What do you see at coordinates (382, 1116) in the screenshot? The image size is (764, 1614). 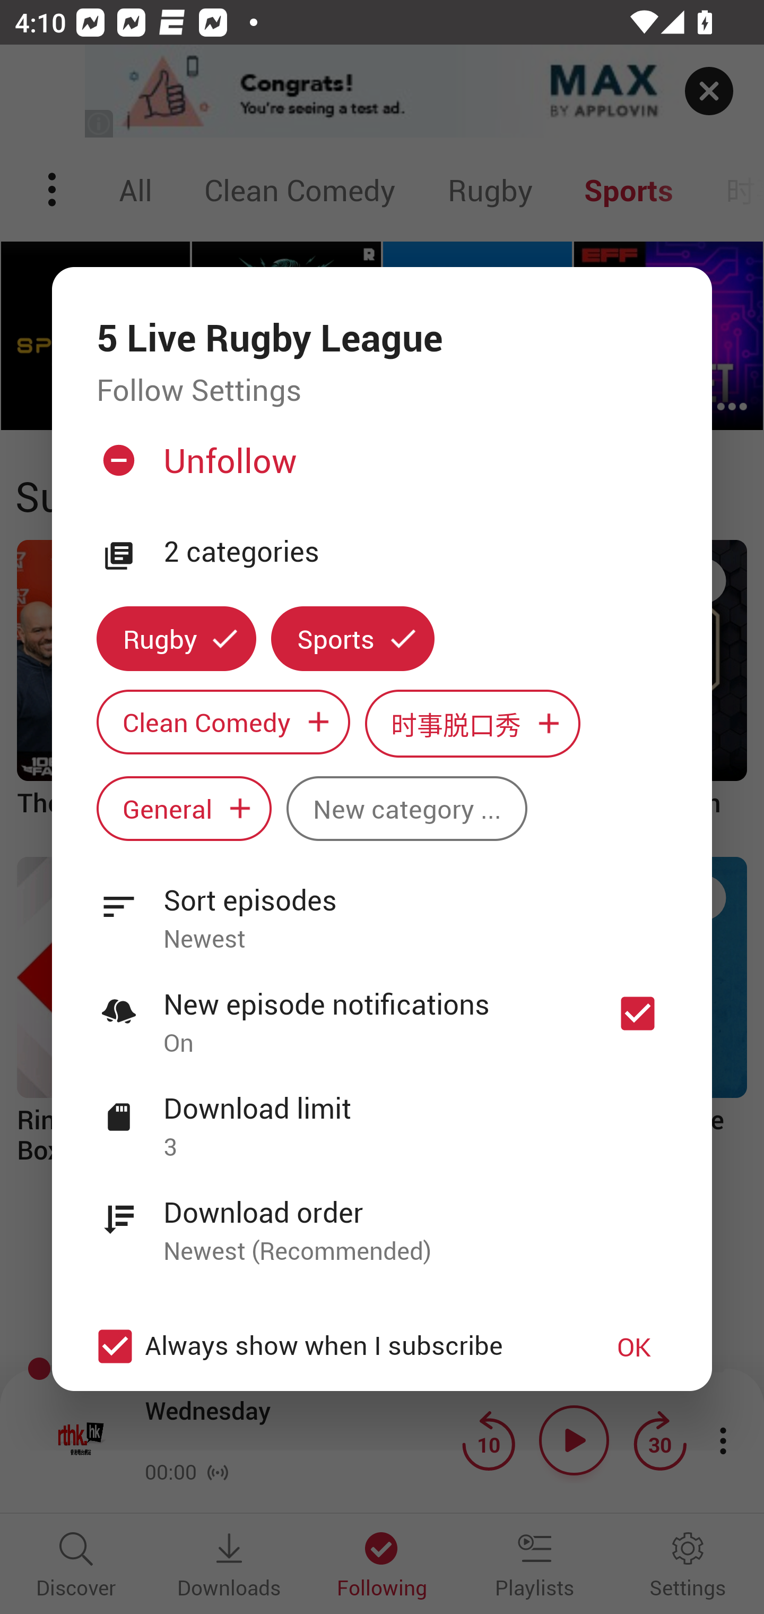 I see `Download limit 3` at bounding box center [382, 1116].